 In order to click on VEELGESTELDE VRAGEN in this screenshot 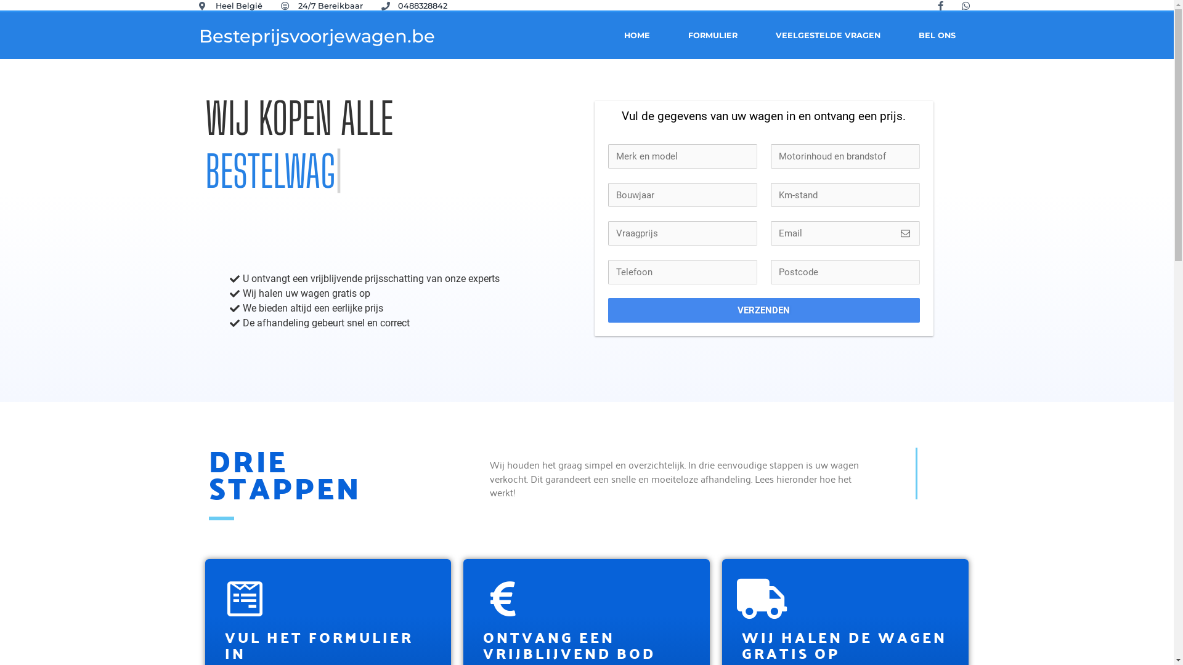, I will do `click(828, 36)`.